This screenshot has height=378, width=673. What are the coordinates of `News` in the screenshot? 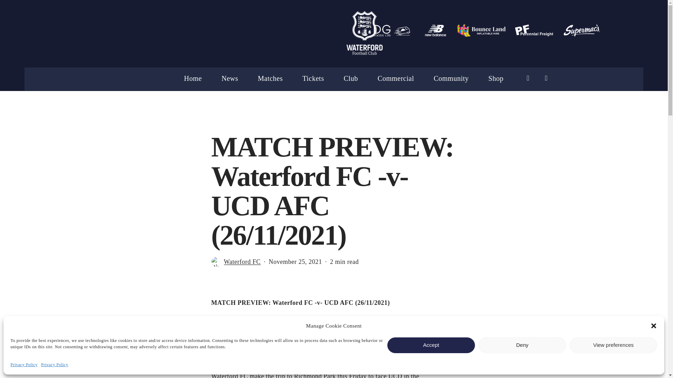 It's located at (230, 78).